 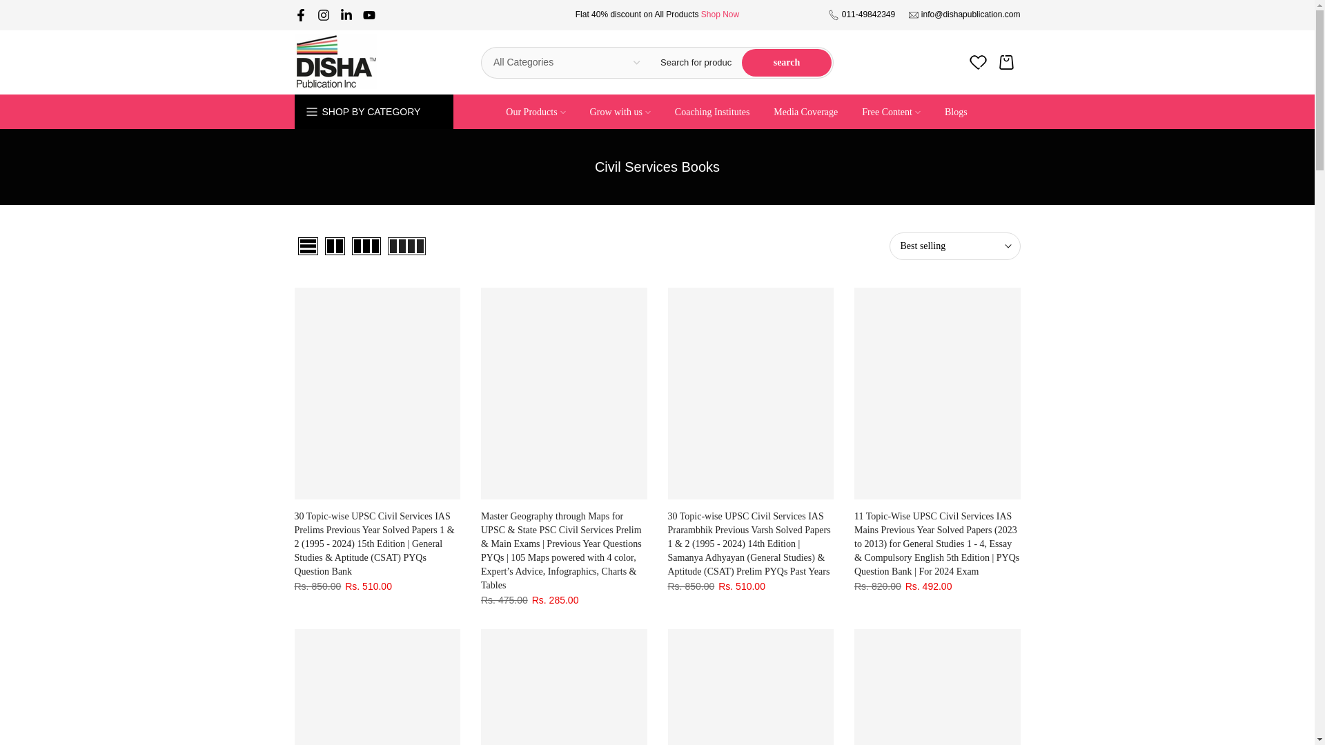 What do you see at coordinates (787, 62) in the screenshot?
I see `search` at bounding box center [787, 62].